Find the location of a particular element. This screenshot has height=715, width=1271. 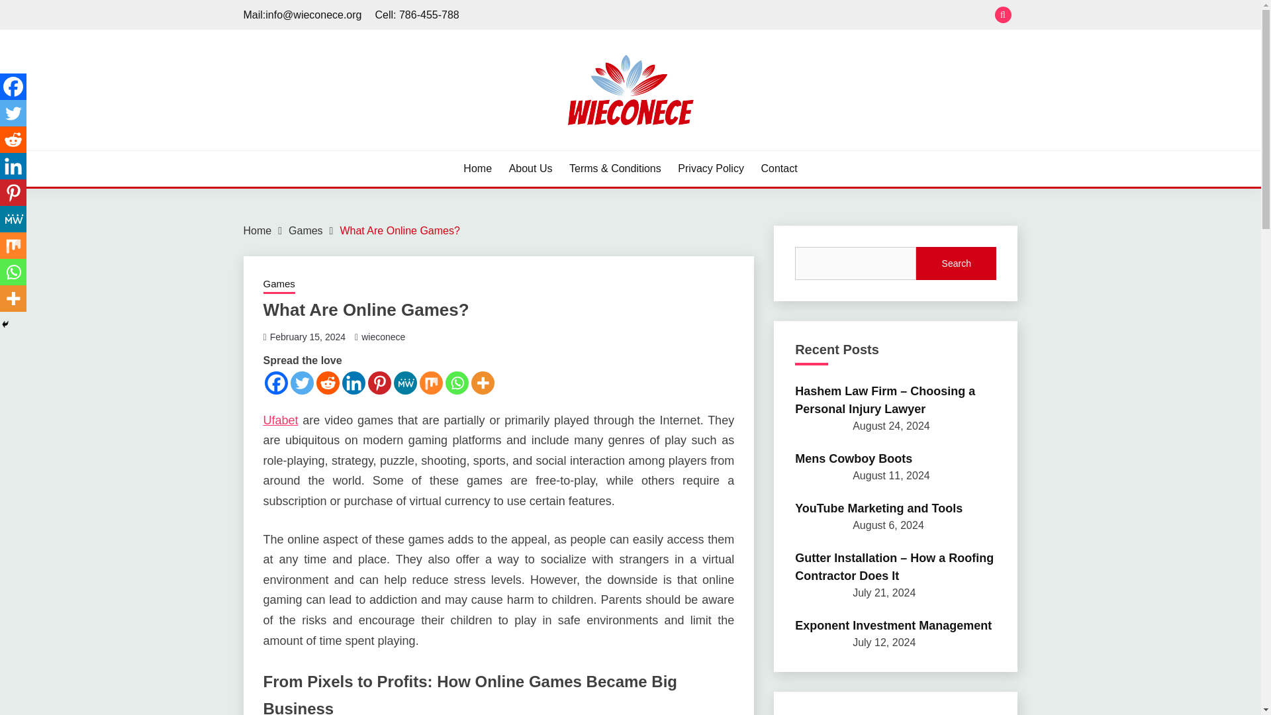

Reddit is located at coordinates (13, 140).